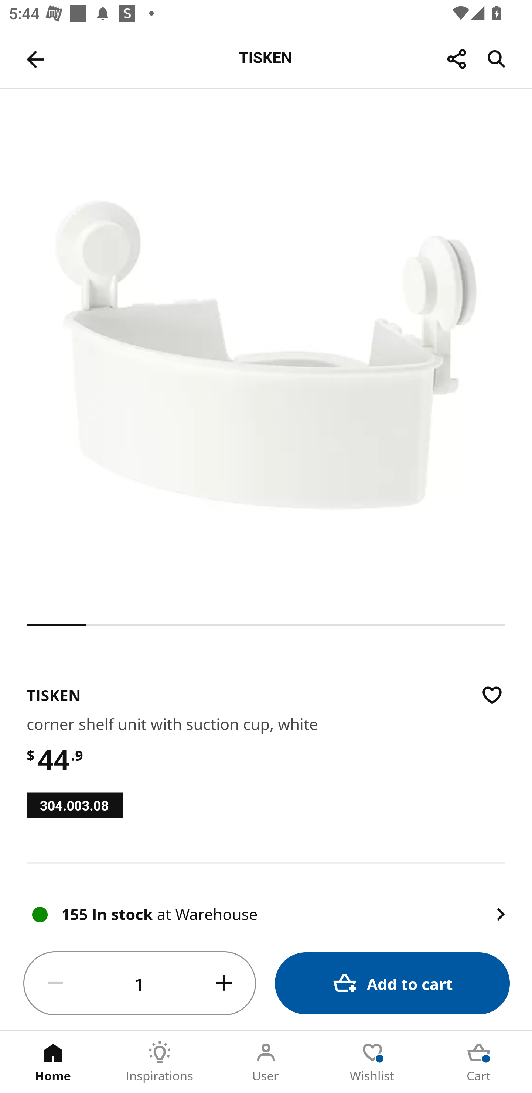 The height and width of the screenshot is (1093, 532). I want to click on Cart
Tab 5 of 5, so click(479, 1062).